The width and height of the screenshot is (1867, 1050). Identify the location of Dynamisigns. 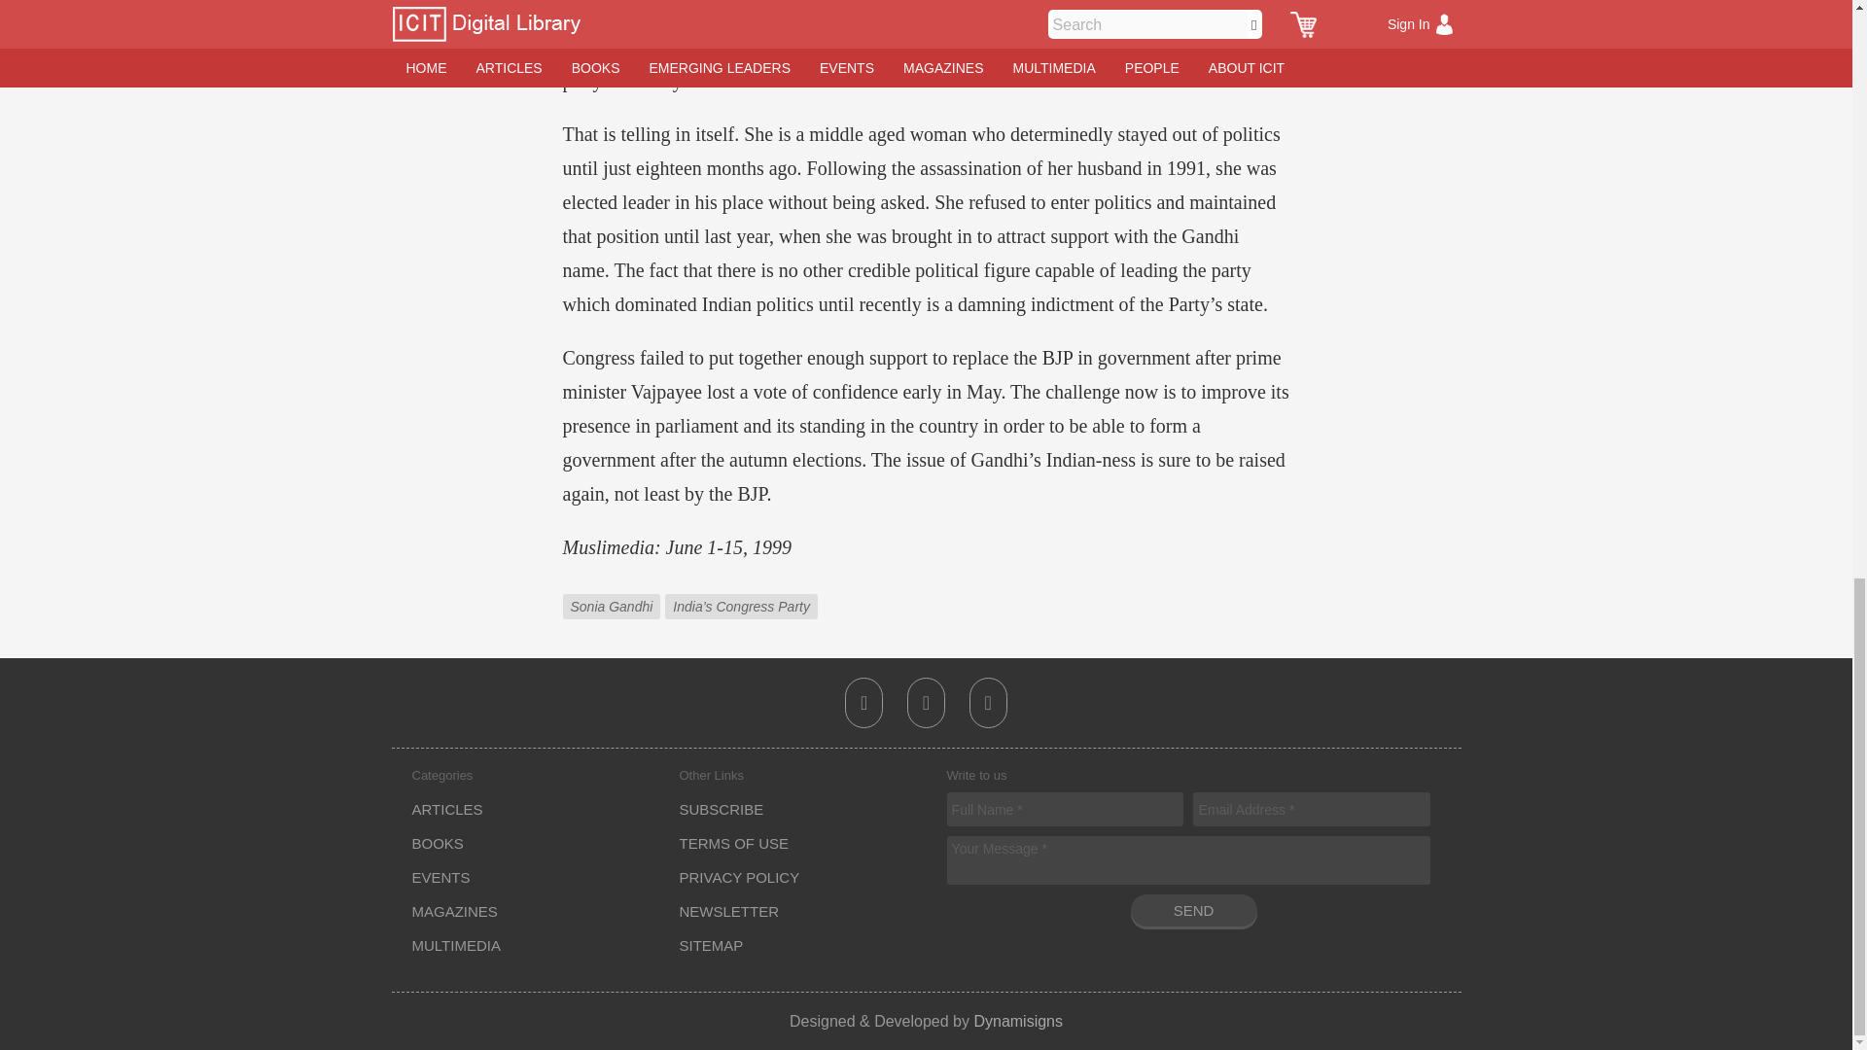
(1017, 1021).